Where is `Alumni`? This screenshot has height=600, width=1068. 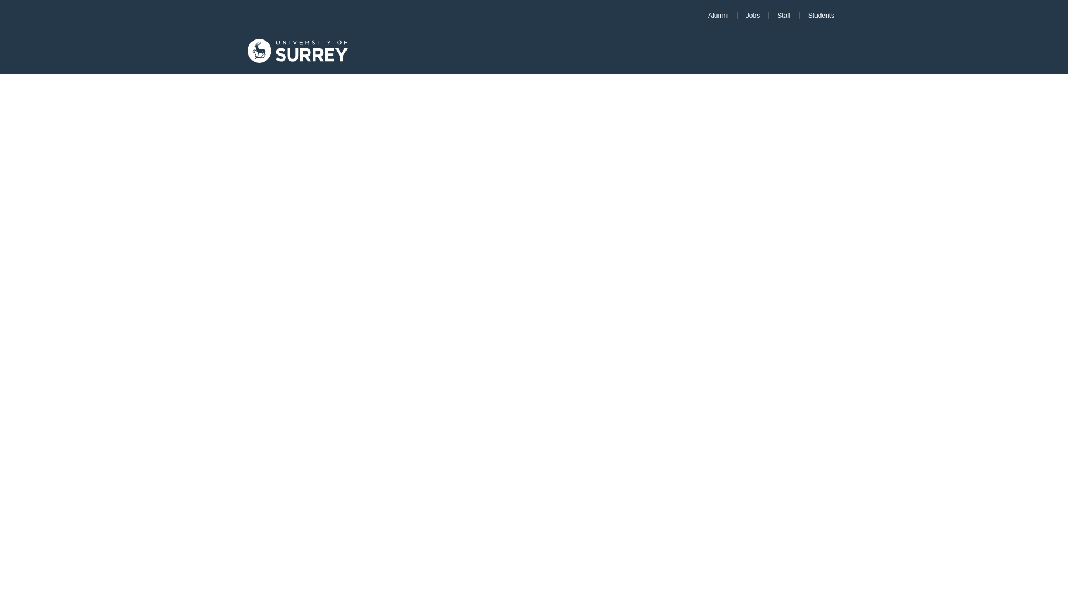
Alumni is located at coordinates (718, 14).